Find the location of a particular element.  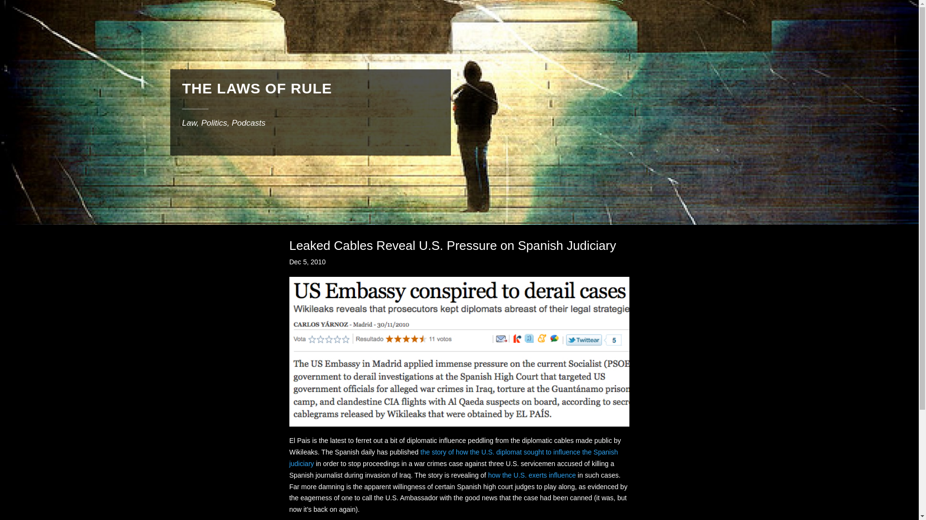

how the U.S. exerts influence is located at coordinates (531, 475).